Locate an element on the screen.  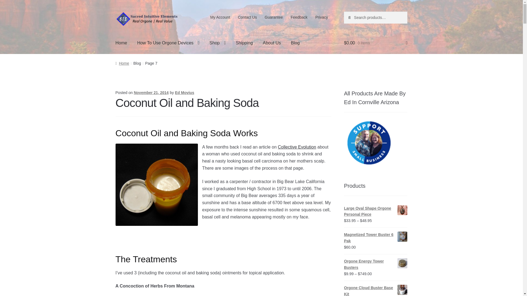
Feedback is located at coordinates (299, 17).